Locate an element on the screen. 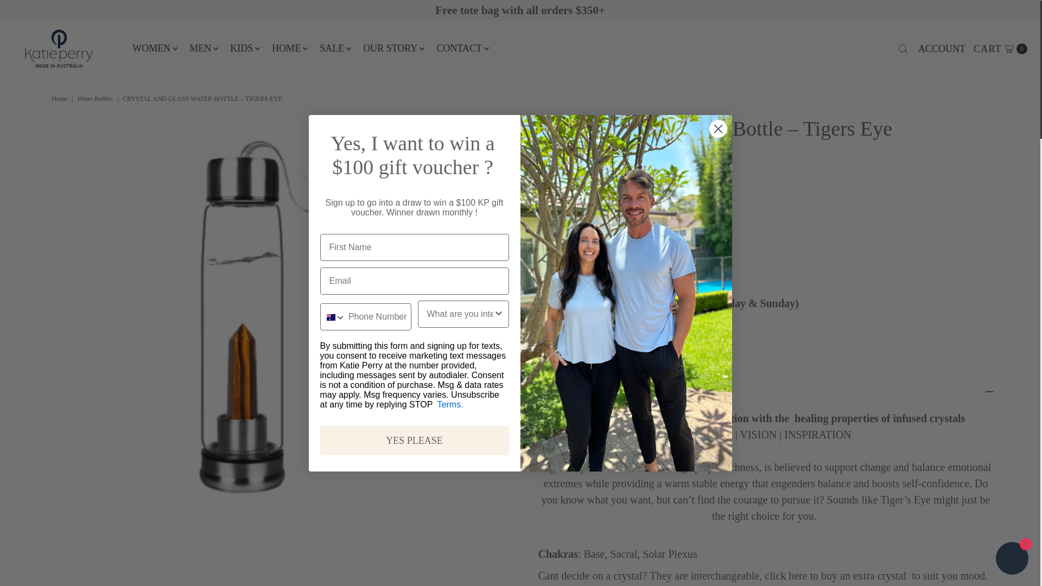 This screenshot has width=1042, height=586. 1 is located at coordinates (555, 229).